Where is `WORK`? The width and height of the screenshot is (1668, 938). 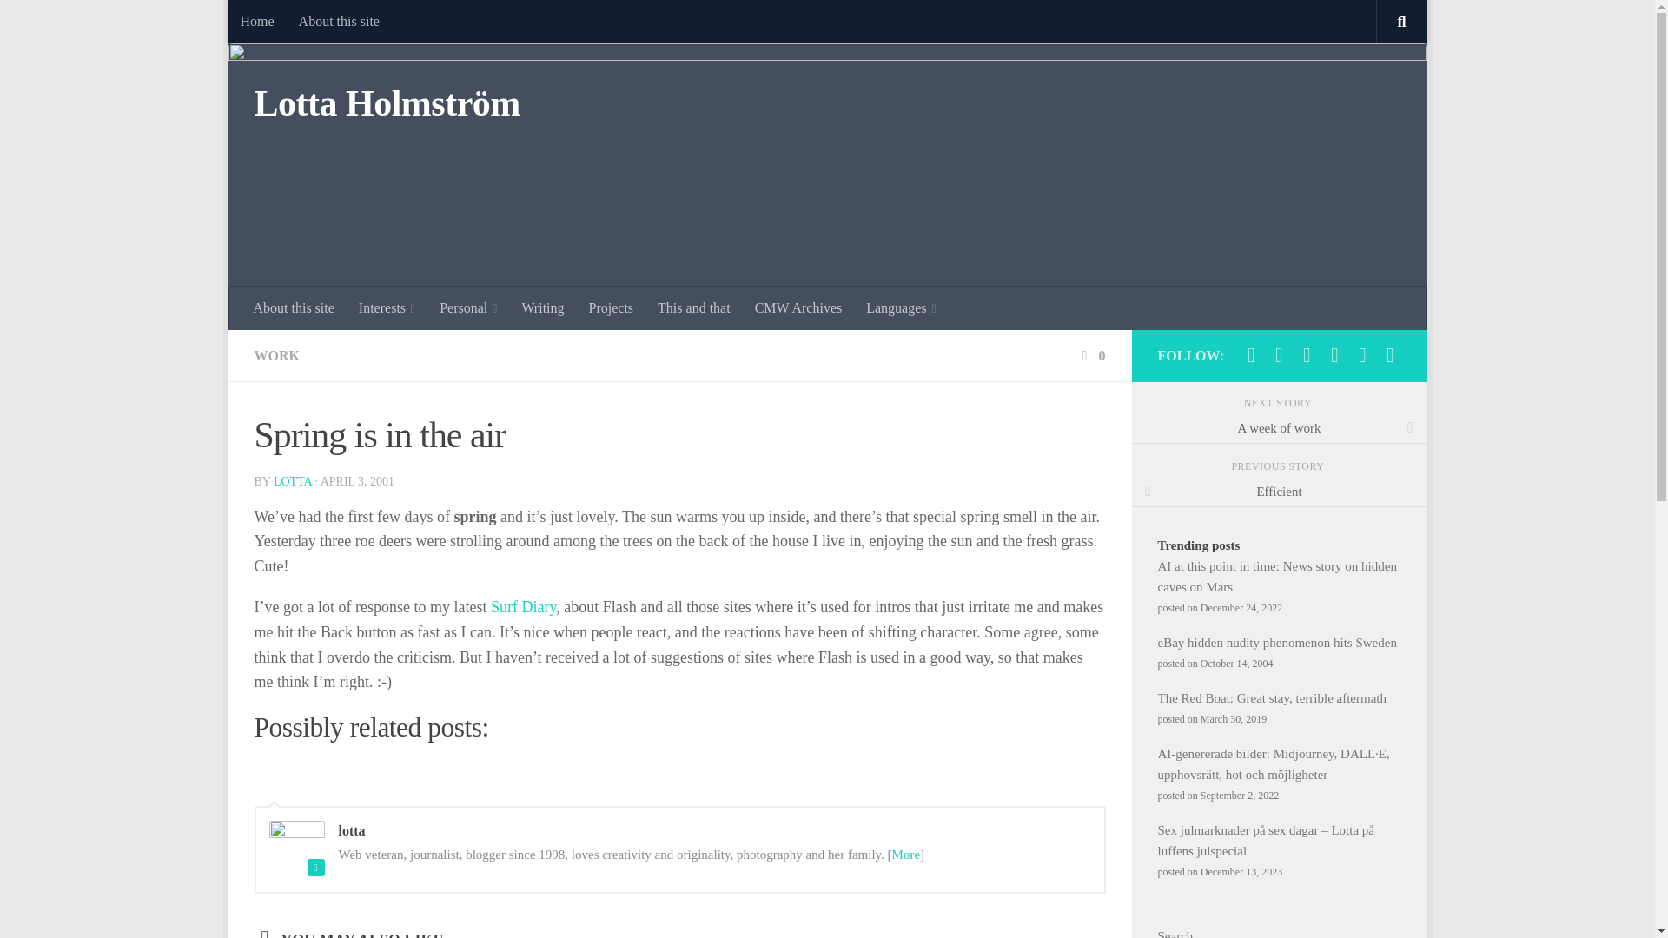
WORK is located at coordinates (275, 354).